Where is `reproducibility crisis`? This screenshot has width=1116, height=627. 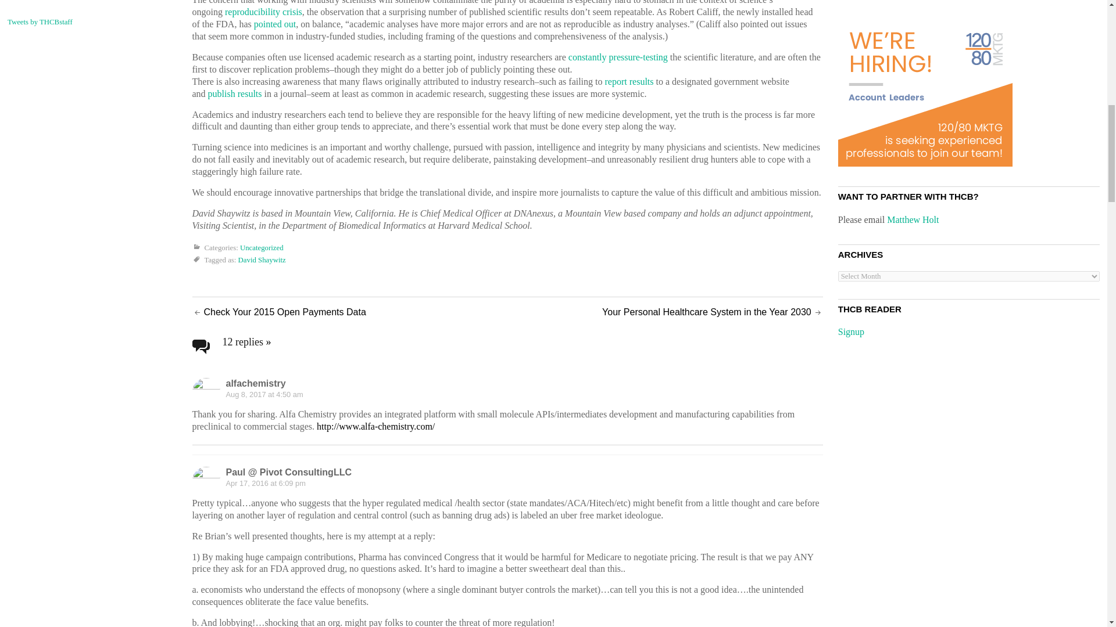
reproducibility crisis is located at coordinates (264, 12).